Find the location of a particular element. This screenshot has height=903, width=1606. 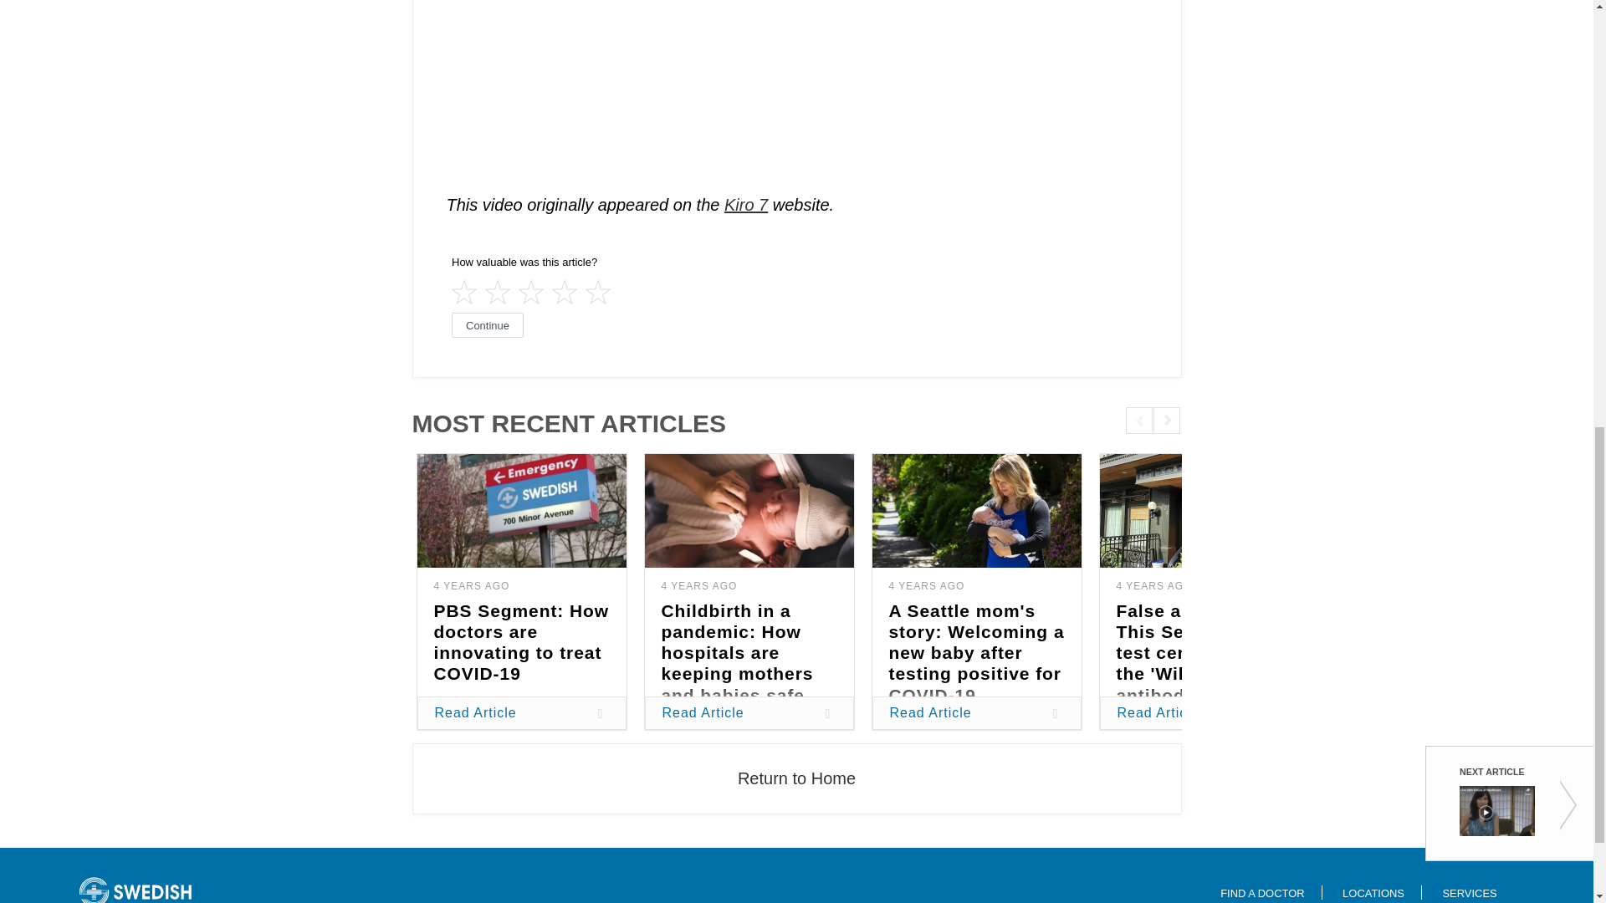

2020-06-04T04:00:00 is located at coordinates (1153, 586).